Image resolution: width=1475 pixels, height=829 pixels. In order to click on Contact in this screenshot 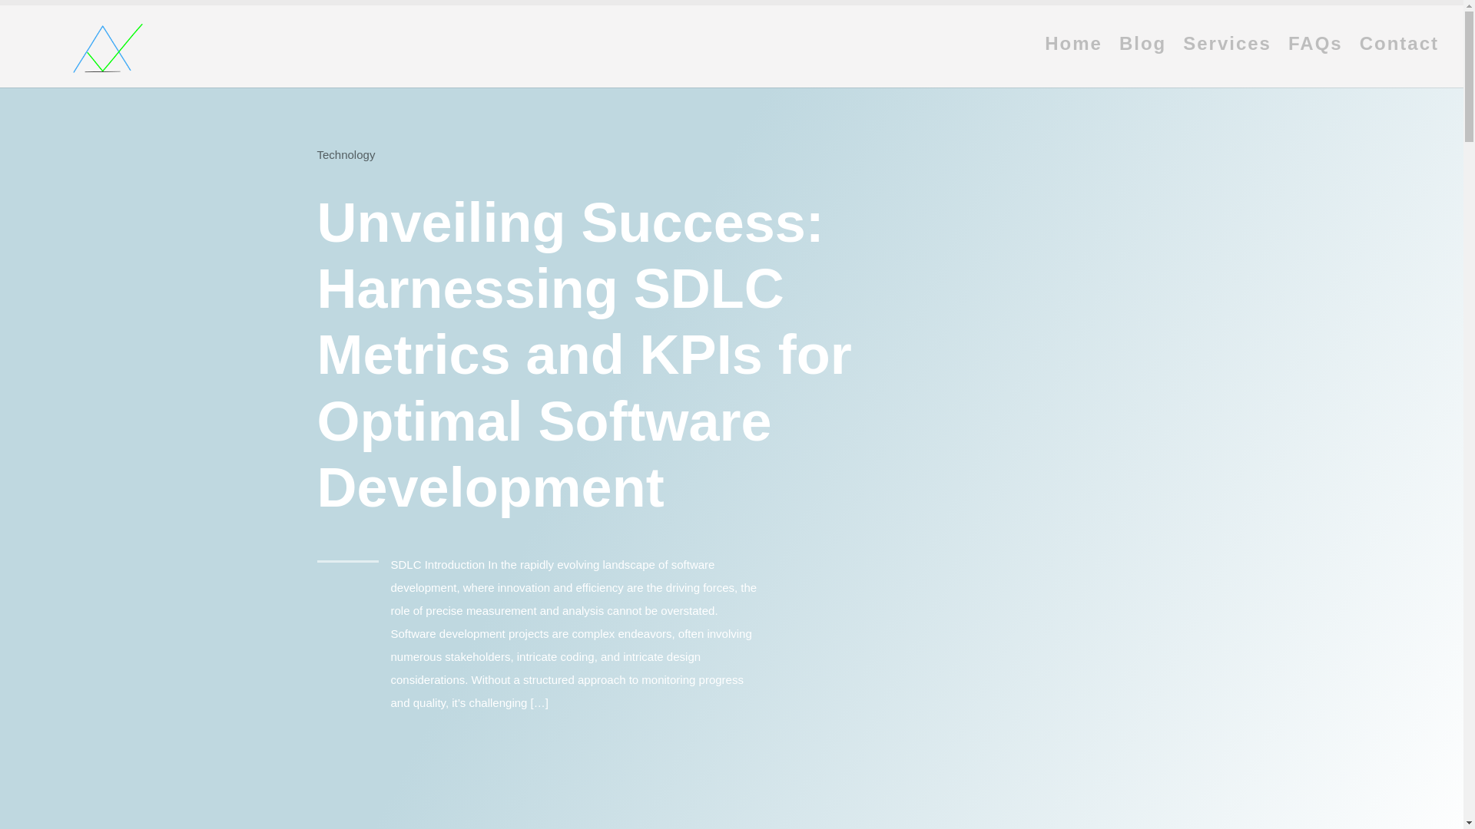, I will do `click(1400, 63)`.